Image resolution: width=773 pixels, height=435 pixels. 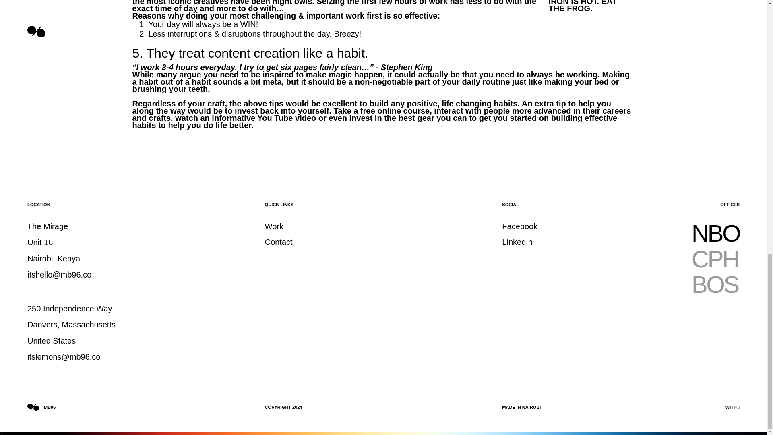 I want to click on Contact, so click(x=279, y=243).